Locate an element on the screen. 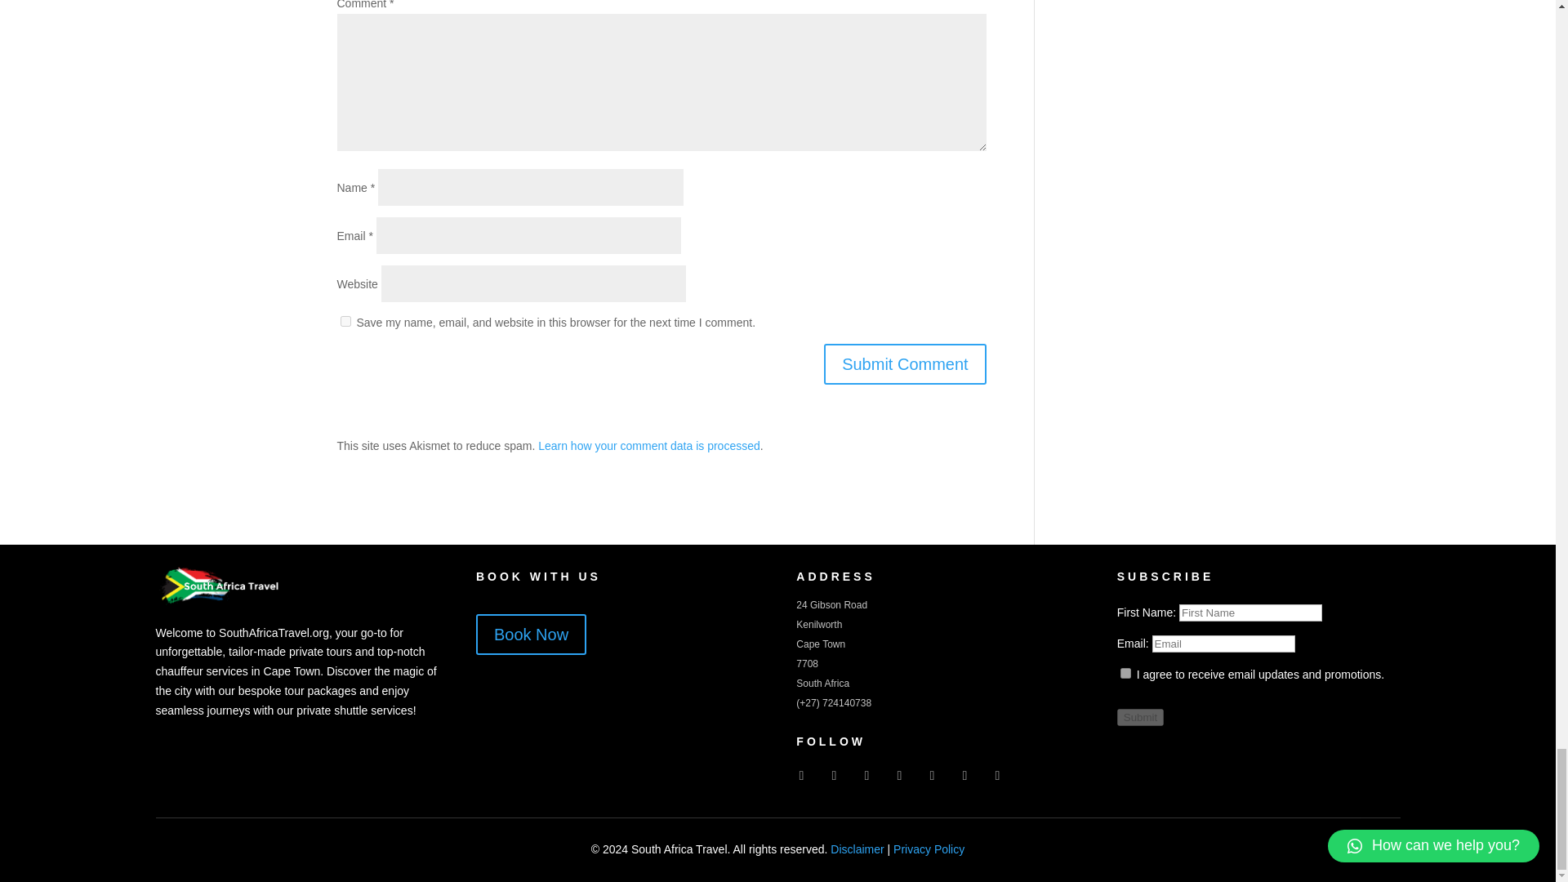 The width and height of the screenshot is (1568, 882). Follow on Facebook is located at coordinates (800, 776).